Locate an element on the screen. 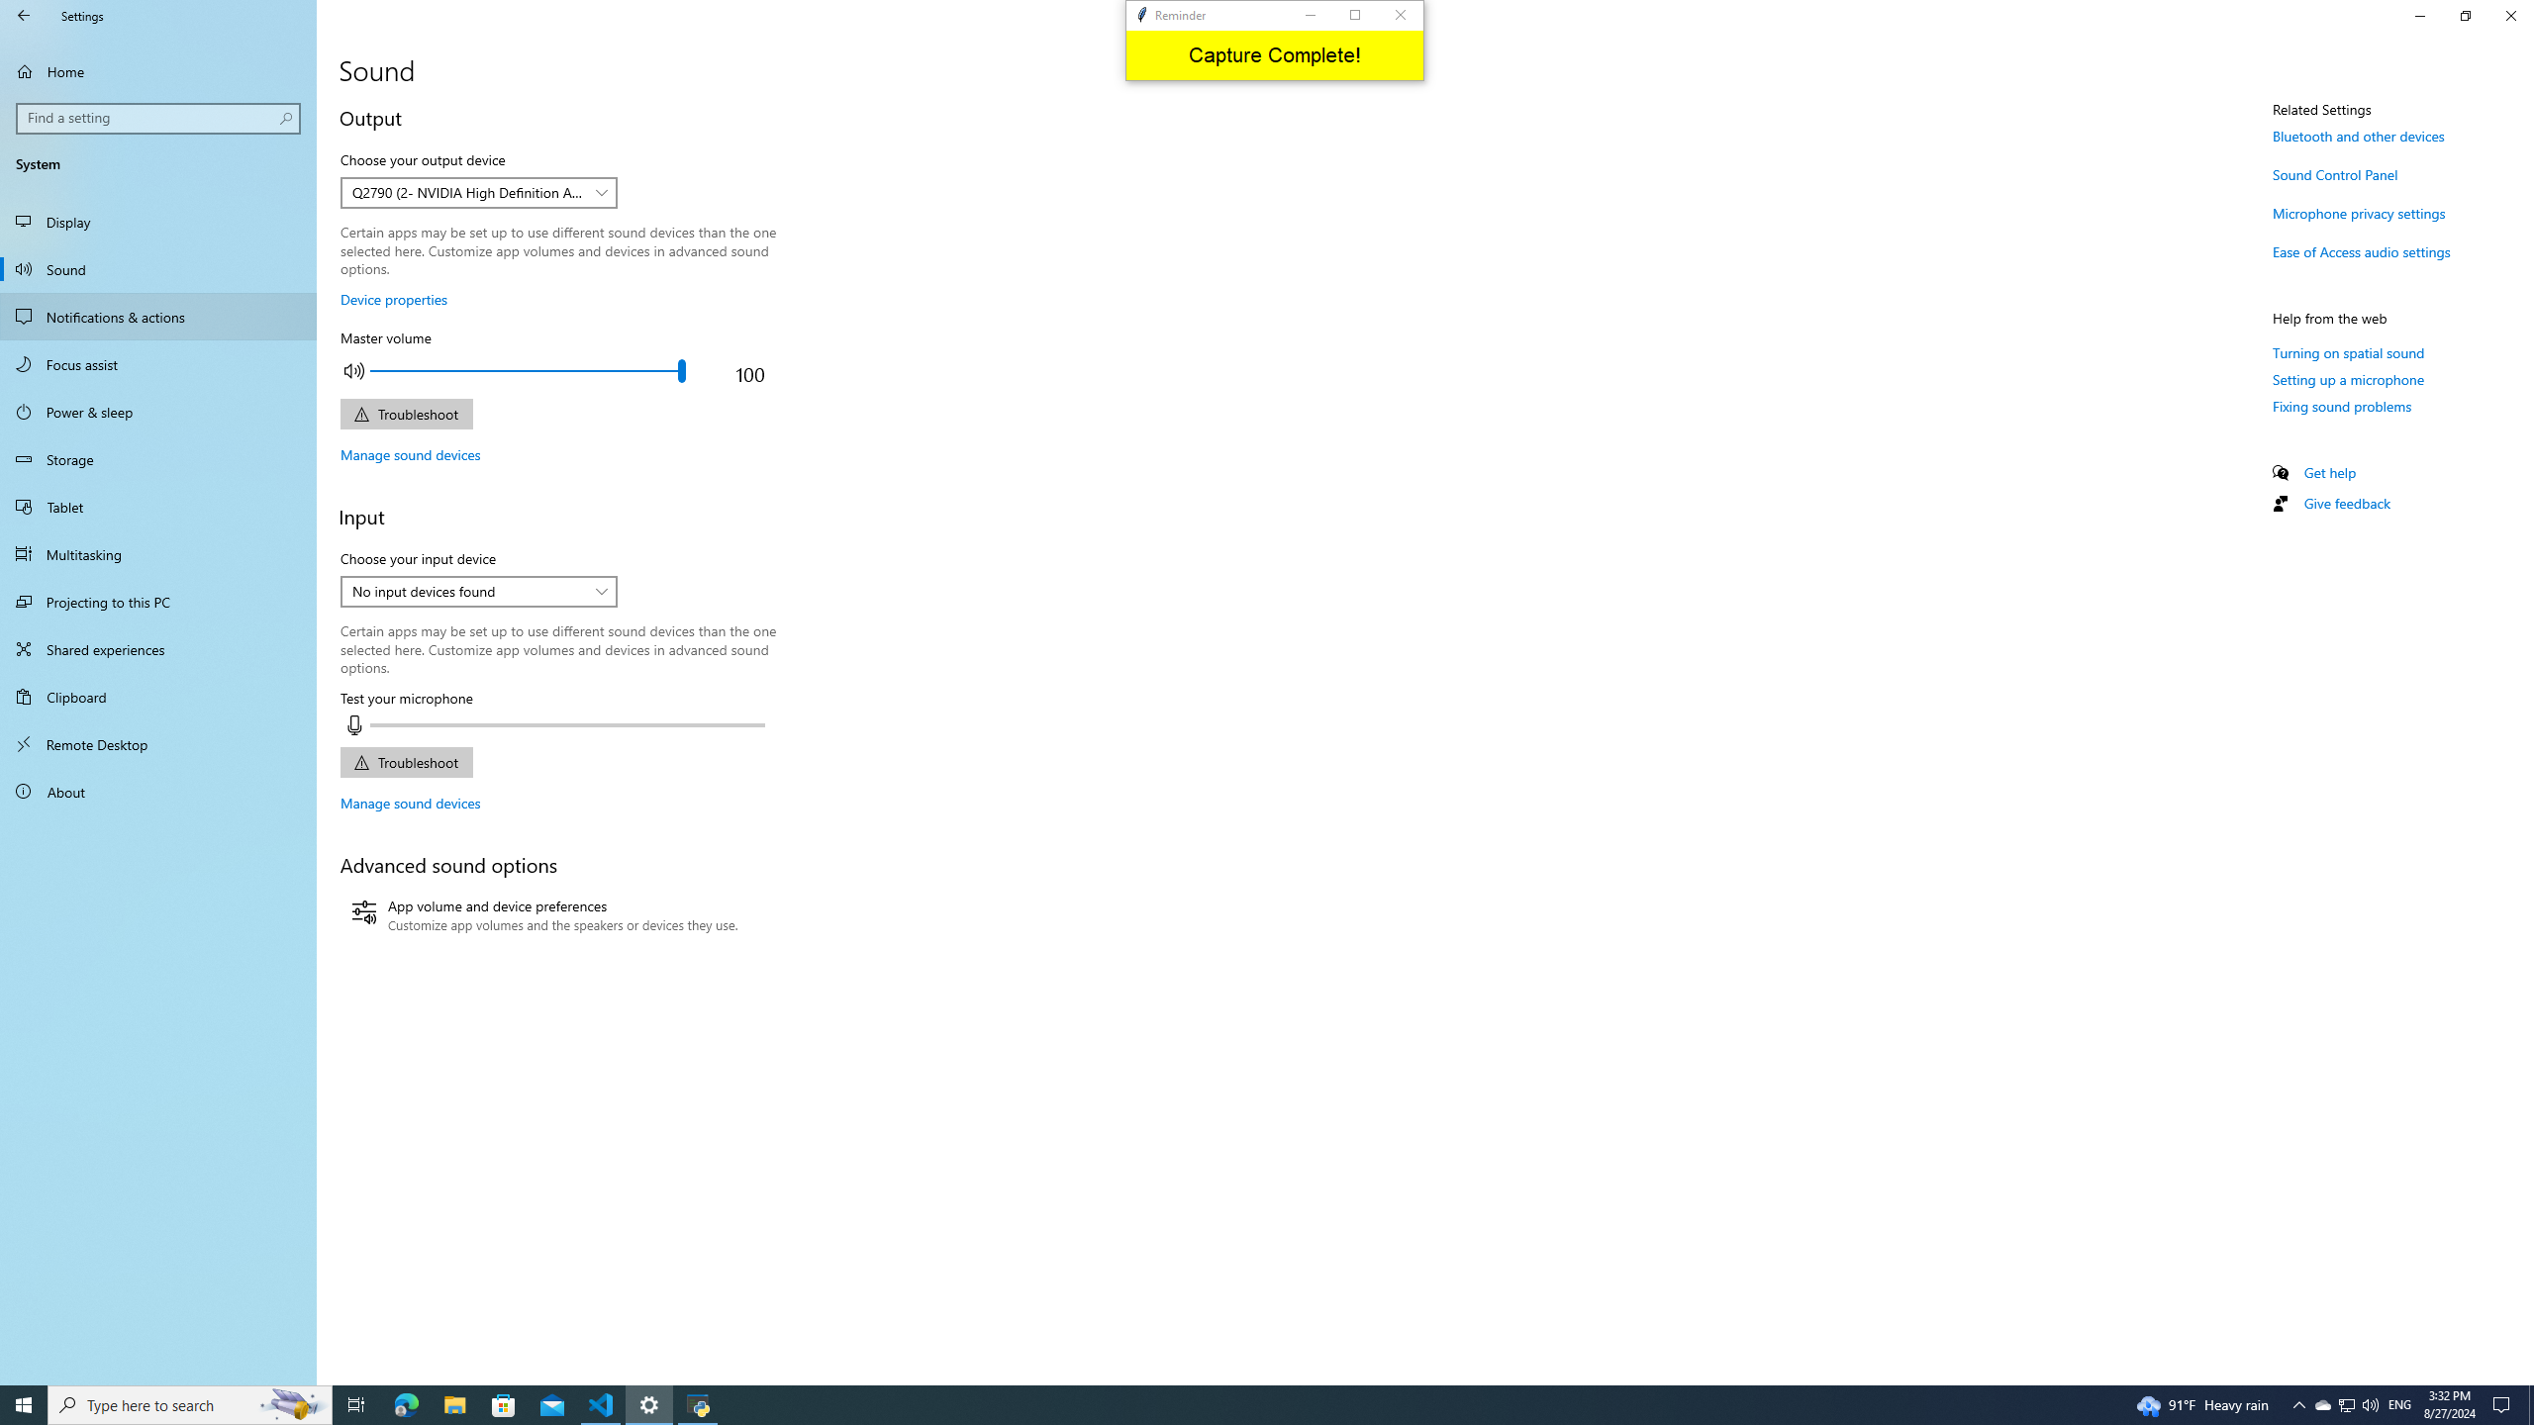 Image resolution: width=2534 pixels, height=1425 pixels. Multitasking is located at coordinates (158, 554).